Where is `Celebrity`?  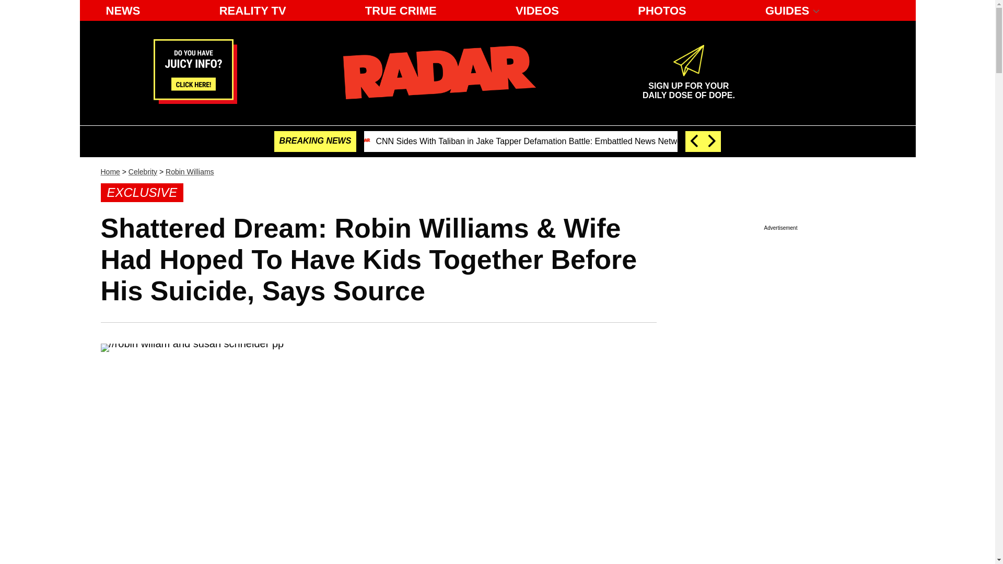
Celebrity is located at coordinates (110, 171).